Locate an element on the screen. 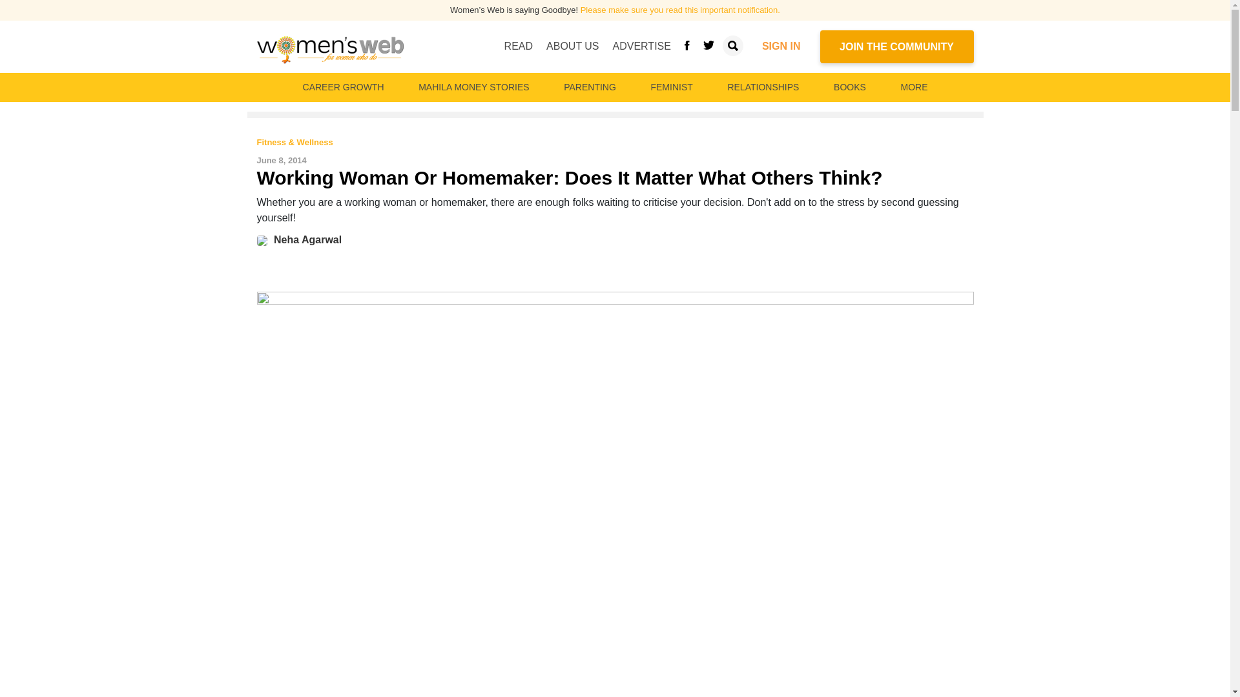  CAREER GROWTH is located at coordinates (343, 87).